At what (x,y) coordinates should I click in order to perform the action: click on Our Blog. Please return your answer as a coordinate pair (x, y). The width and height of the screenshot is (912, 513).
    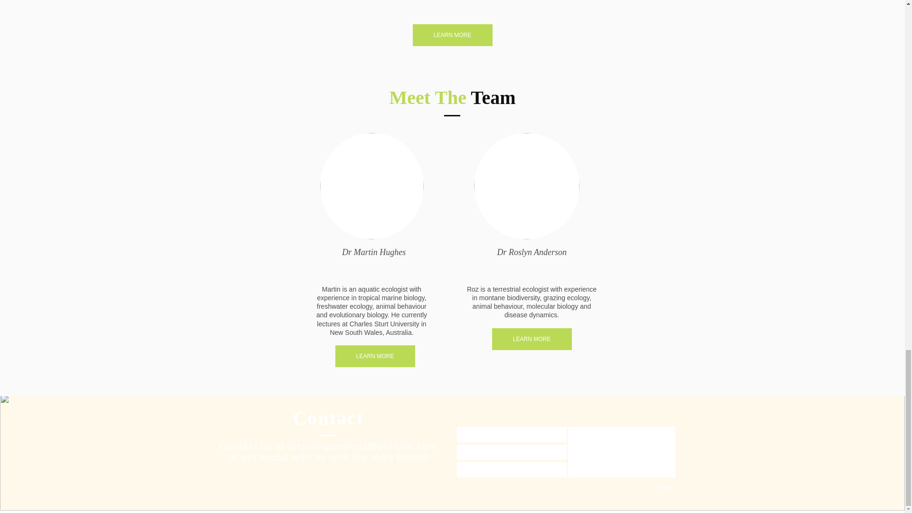
    Looking at the image, I should click on (614, 435).